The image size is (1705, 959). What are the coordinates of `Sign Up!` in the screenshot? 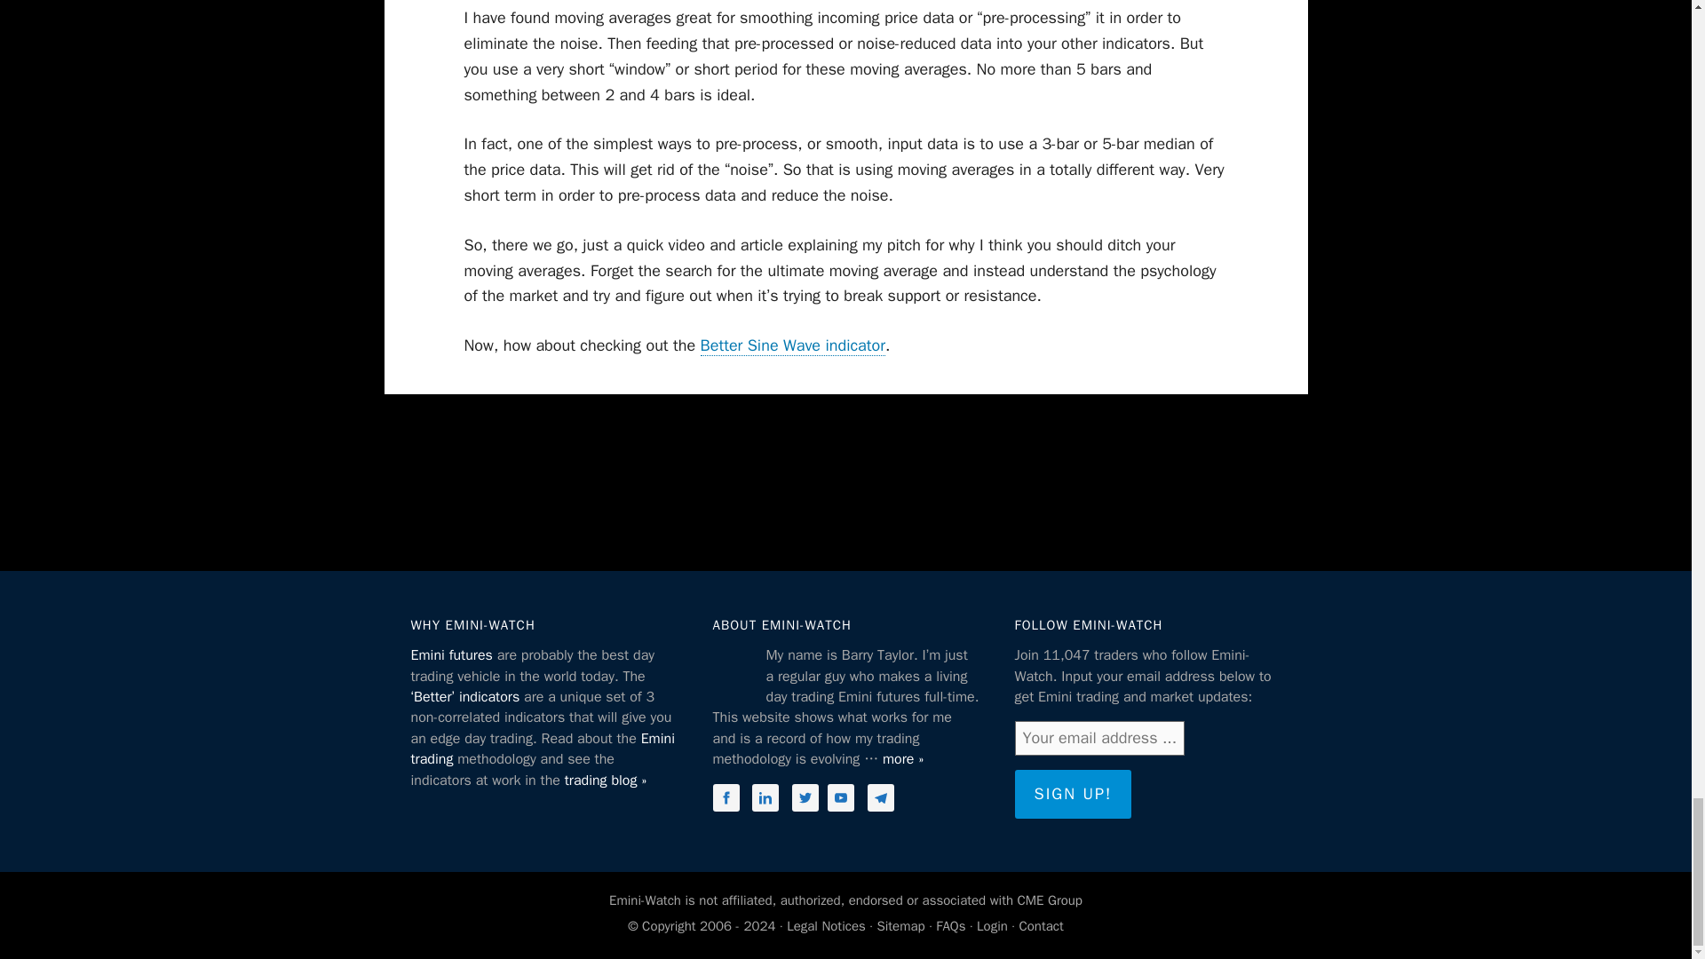 It's located at (1073, 794).